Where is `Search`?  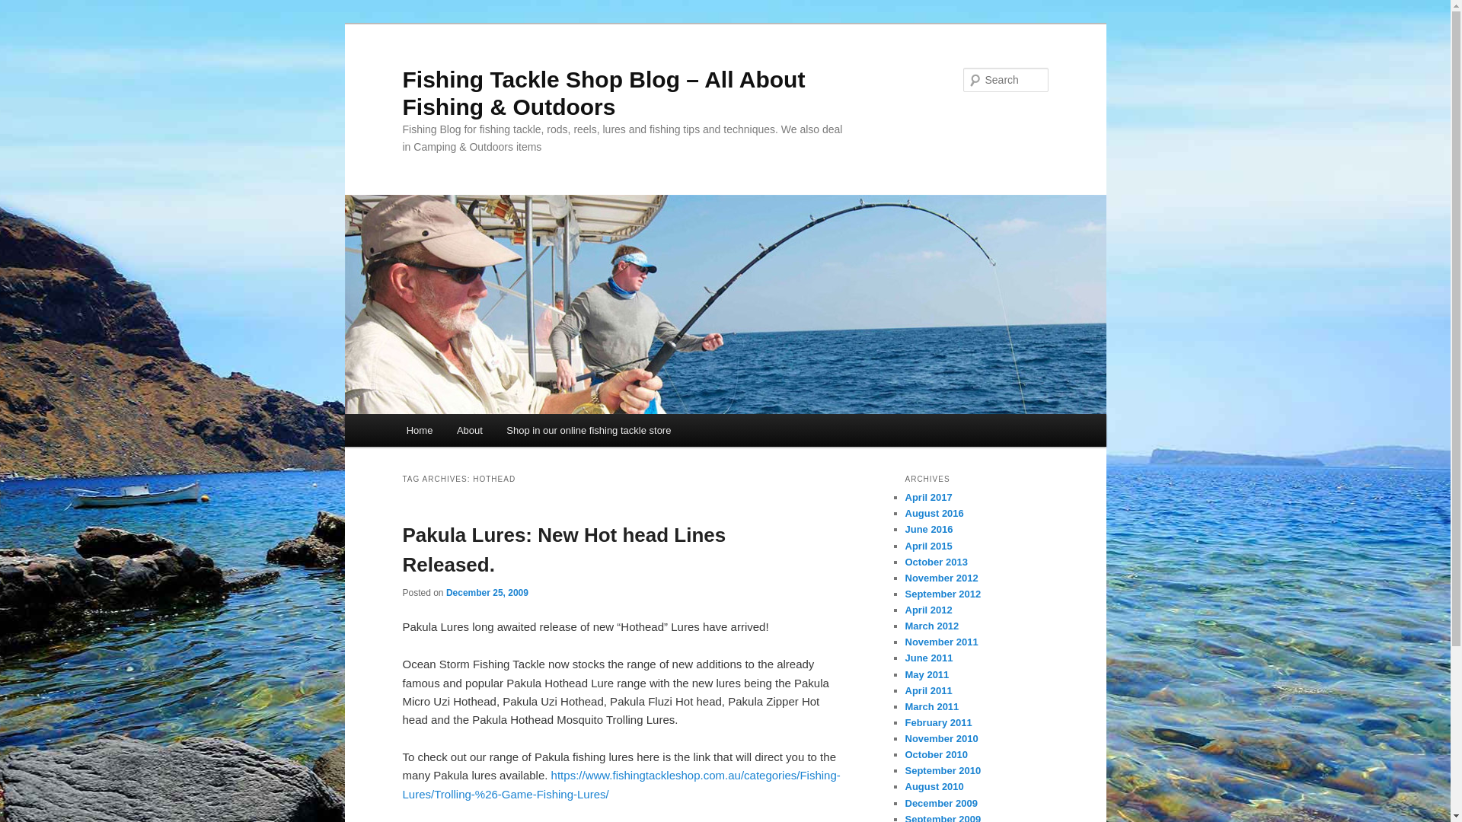
Search is located at coordinates (24, 9).